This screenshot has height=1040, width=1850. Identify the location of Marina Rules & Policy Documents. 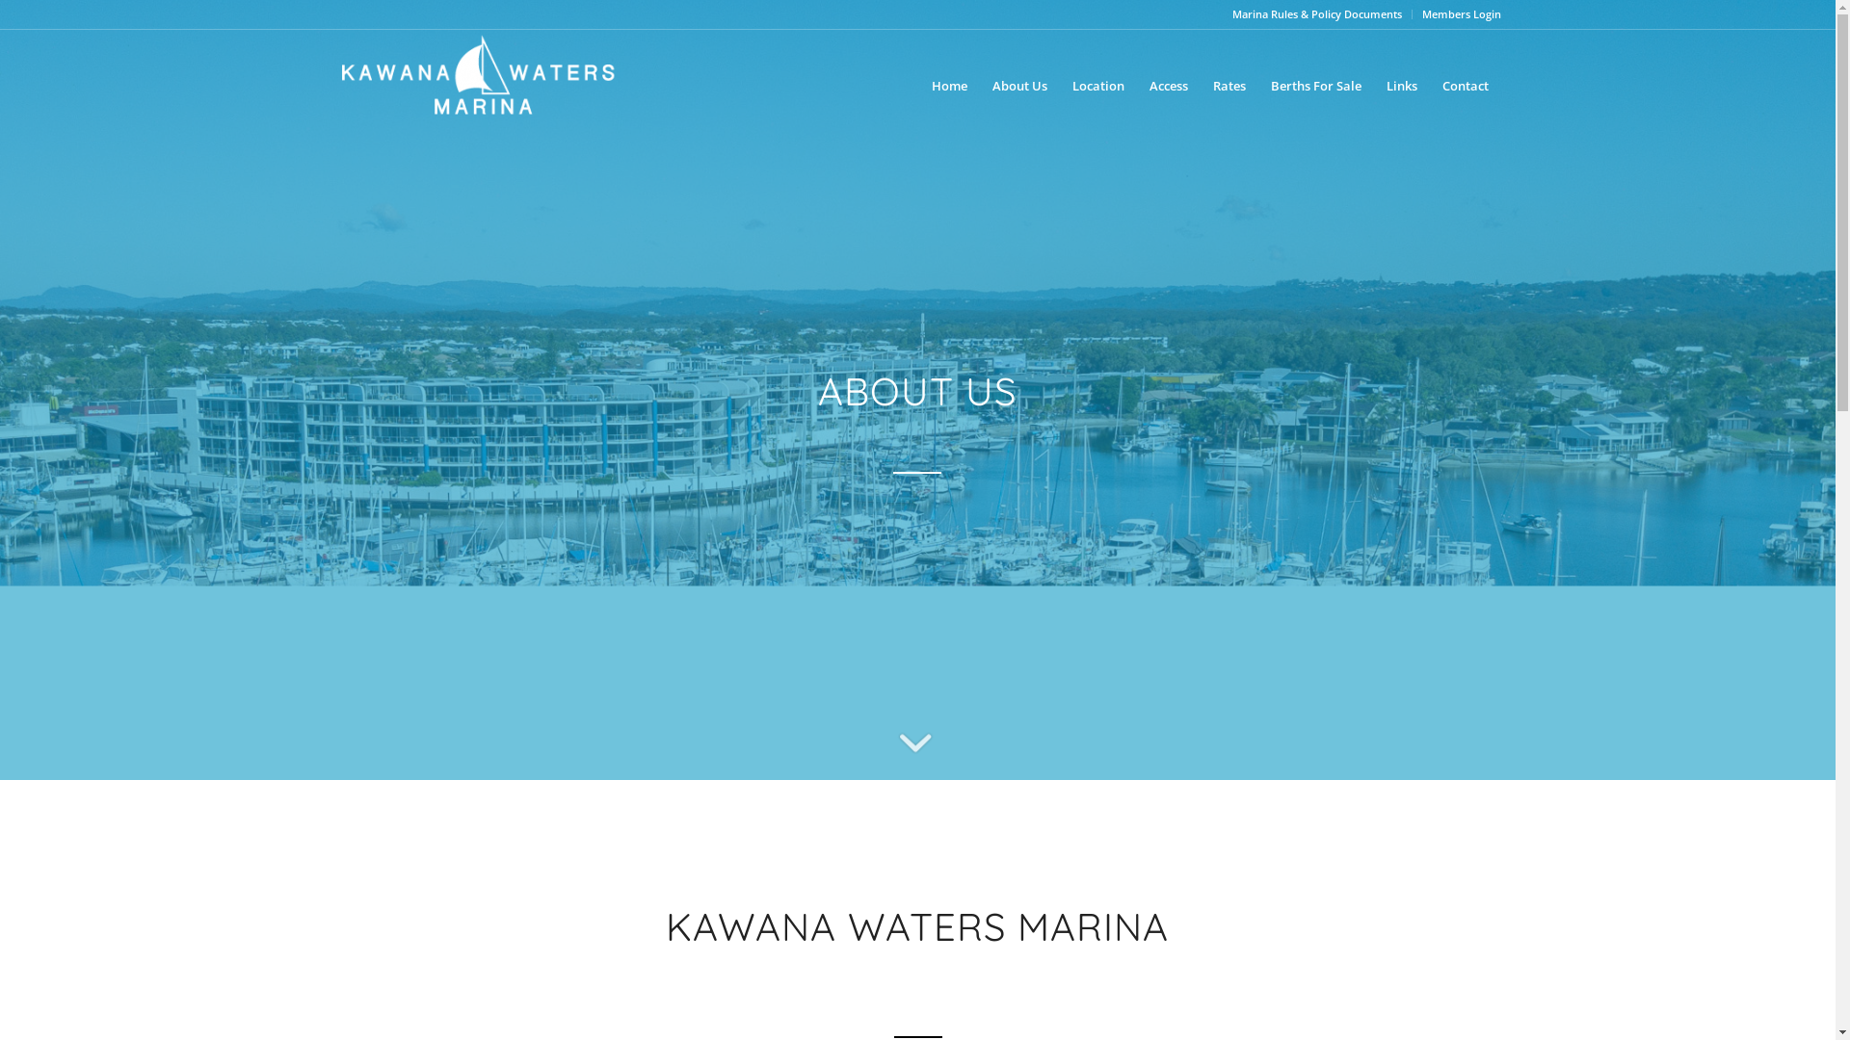
(1316, 13).